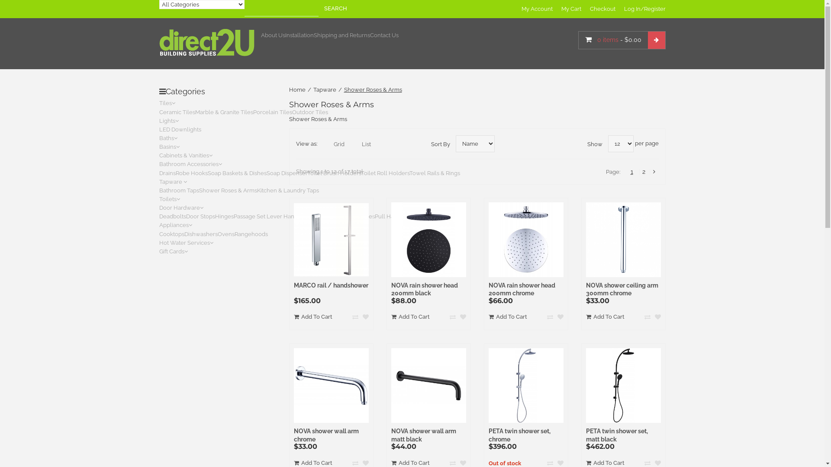  I want to click on Marble & Granite Tiles, so click(224, 112).